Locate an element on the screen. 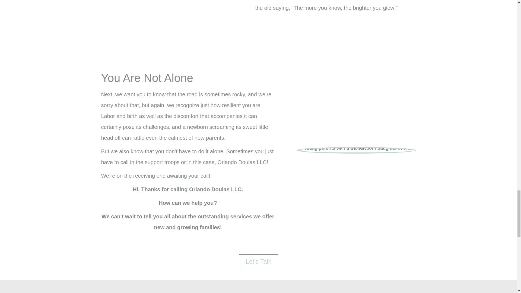  Let's Talk is located at coordinates (258, 262).